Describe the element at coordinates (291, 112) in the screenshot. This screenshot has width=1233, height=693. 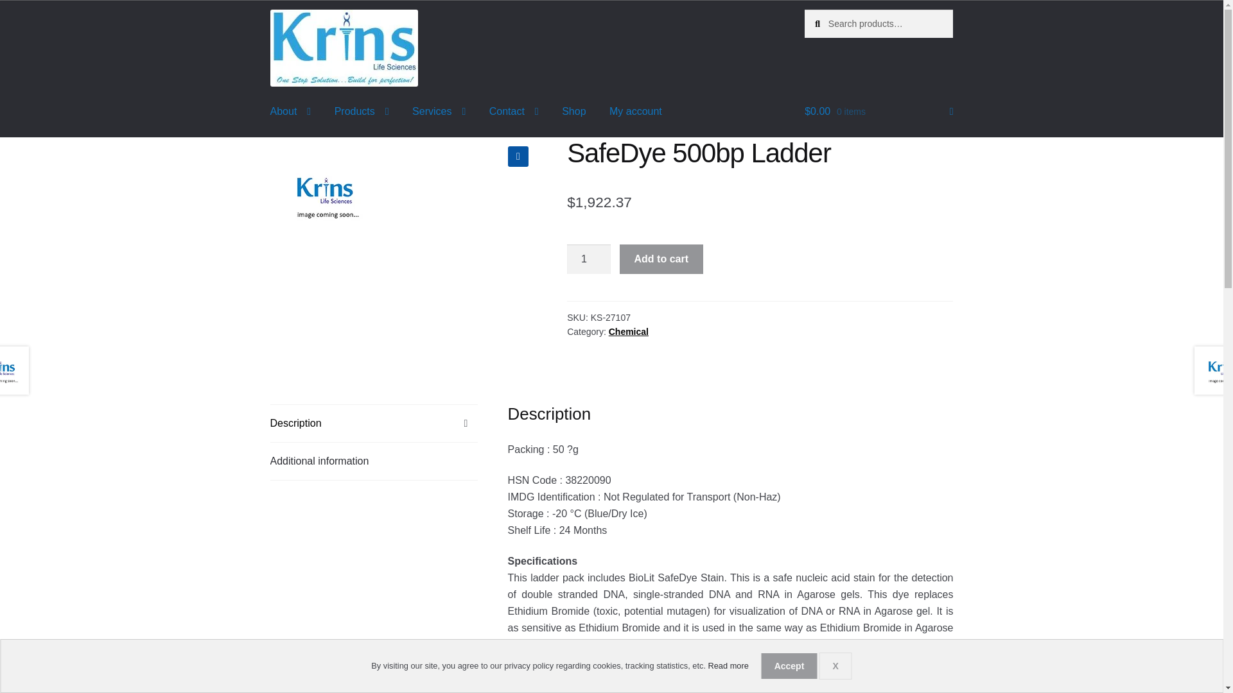
I see `About` at that location.